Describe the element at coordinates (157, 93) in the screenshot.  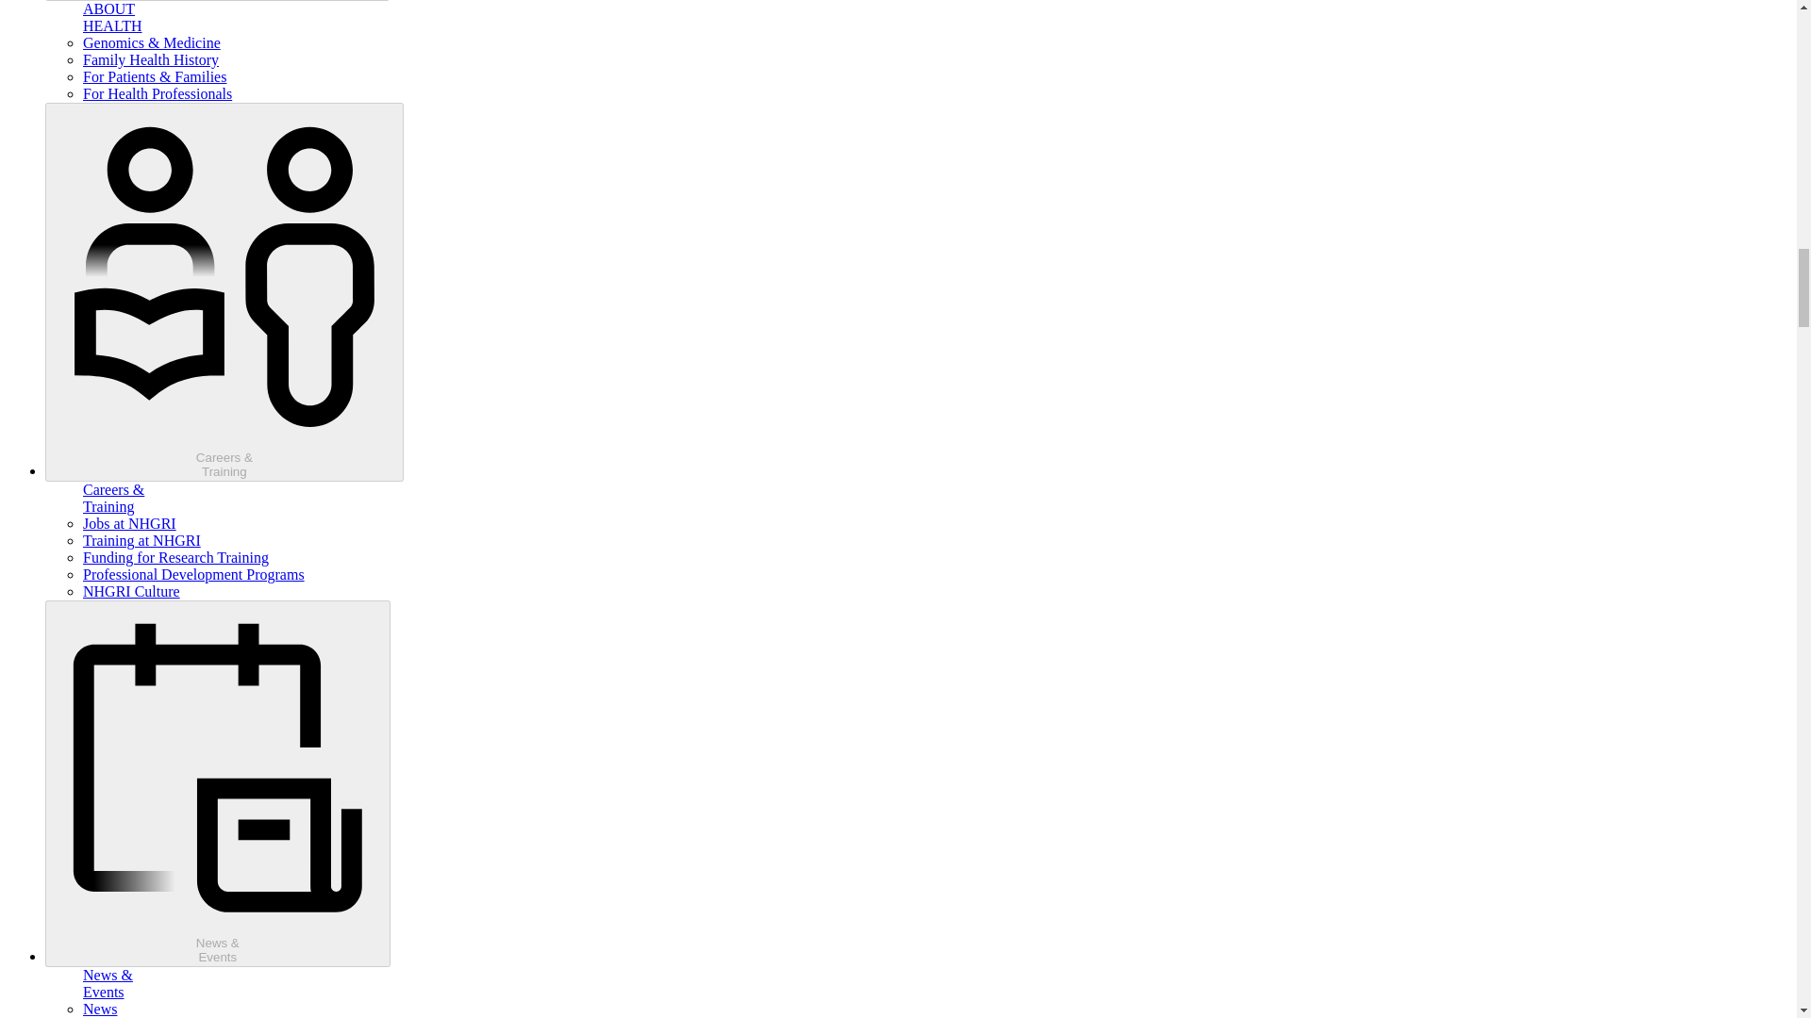
I see `Family Health History` at that location.